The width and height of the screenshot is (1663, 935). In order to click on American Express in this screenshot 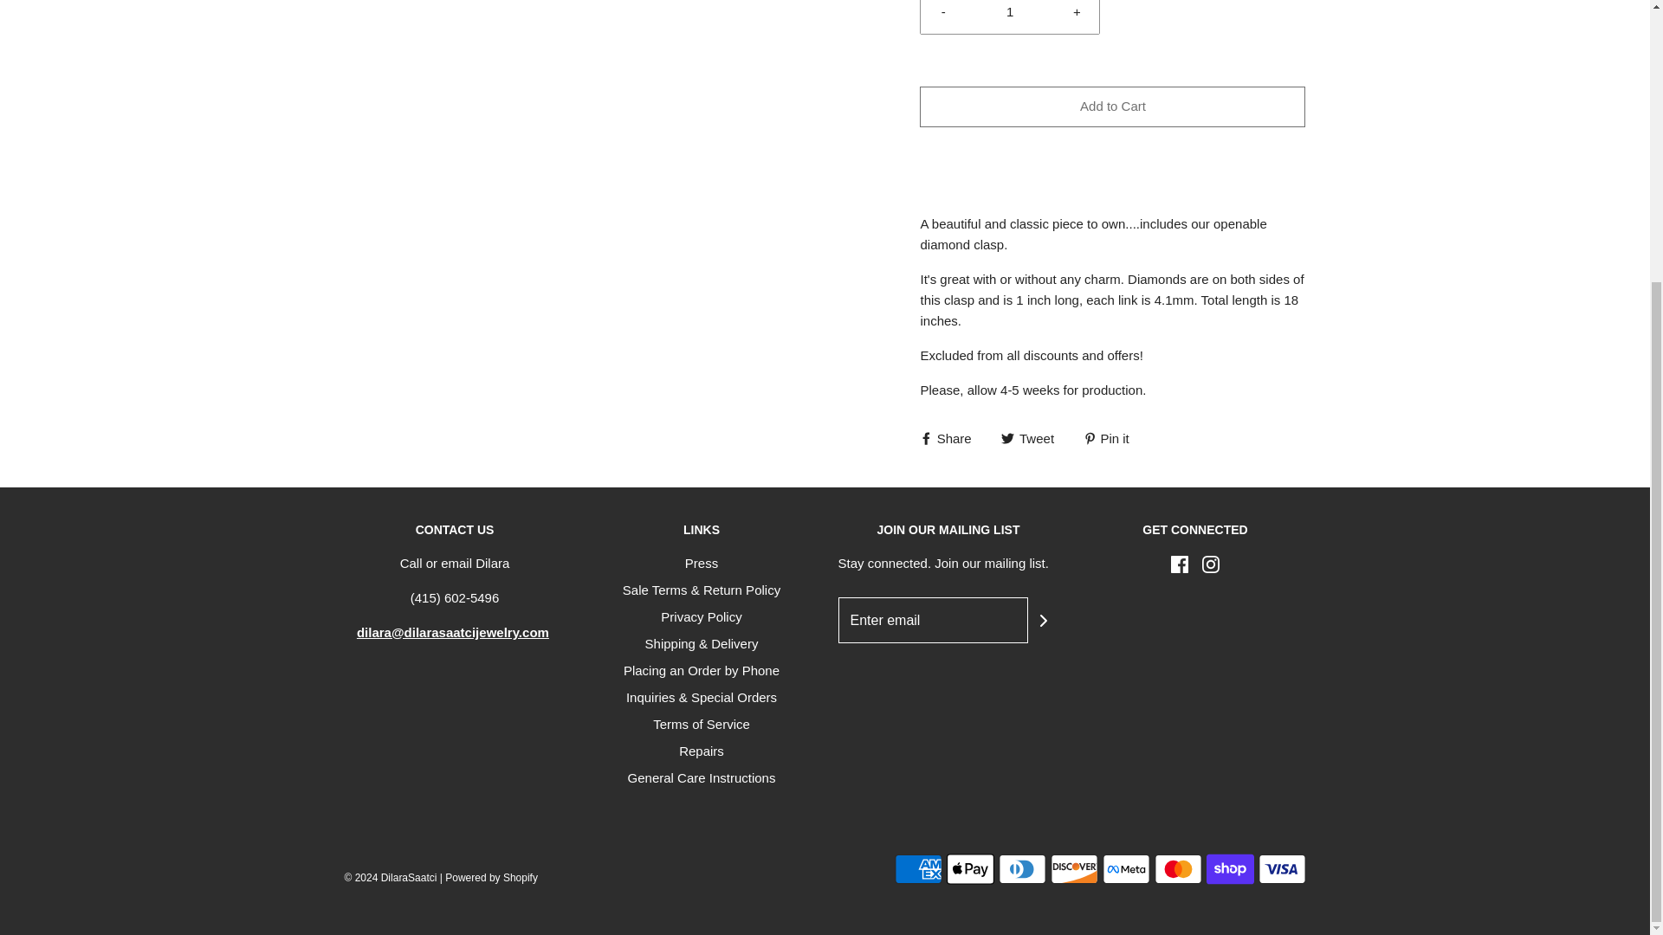, I will do `click(917, 868)`.